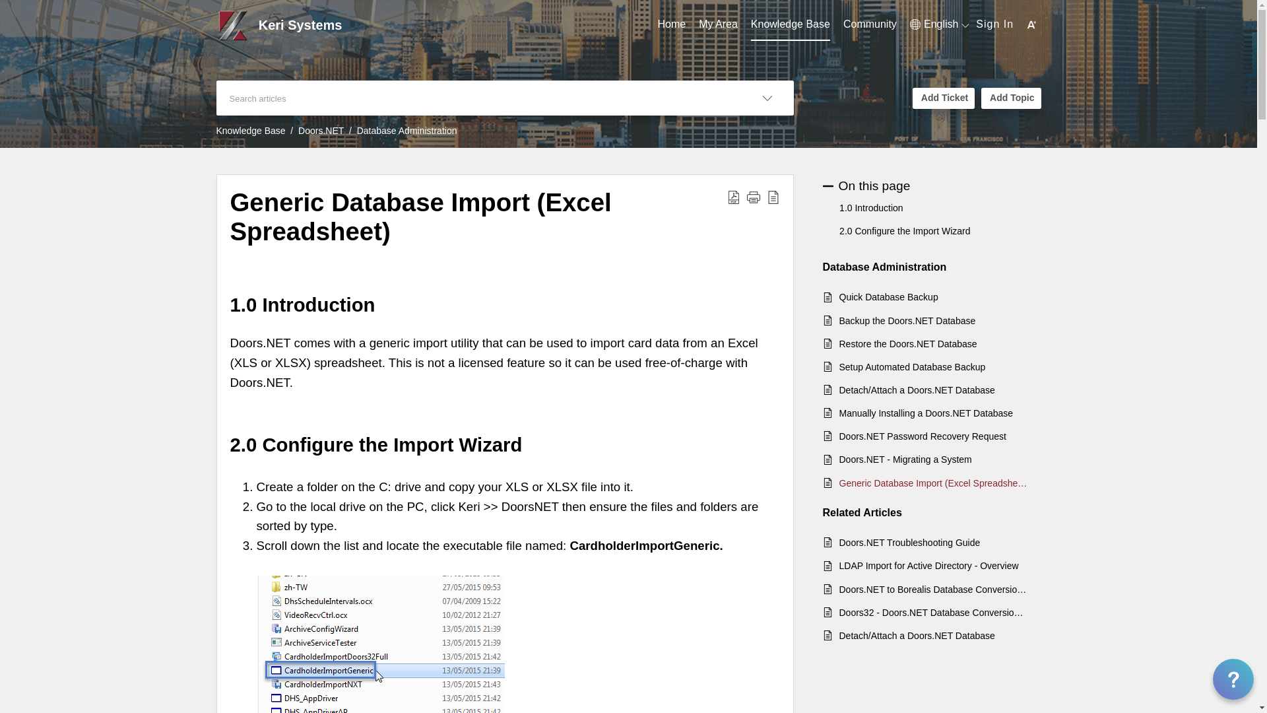 This screenshot has width=1267, height=713. What do you see at coordinates (933, 413) in the screenshot?
I see `Manually Installing a Doors.NET Database` at bounding box center [933, 413].